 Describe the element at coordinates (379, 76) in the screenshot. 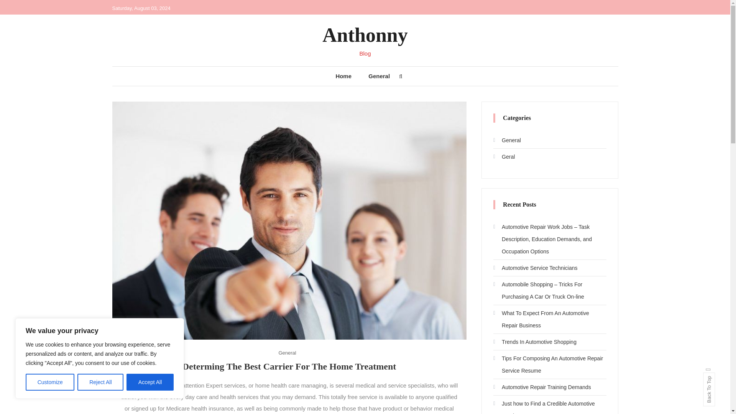

I see `General` at that location.